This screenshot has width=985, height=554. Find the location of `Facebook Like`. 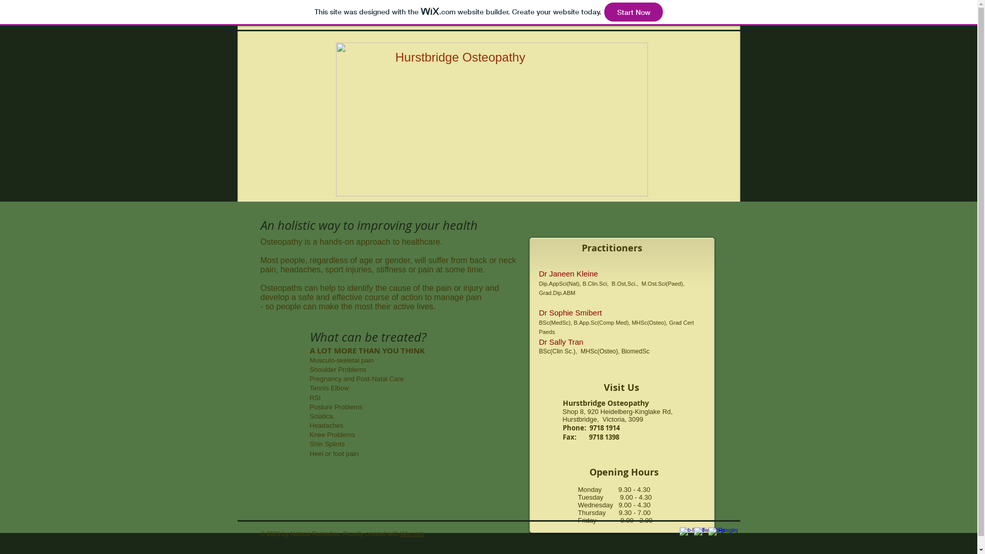

Facebook Like is located at coordinates (325, 213).